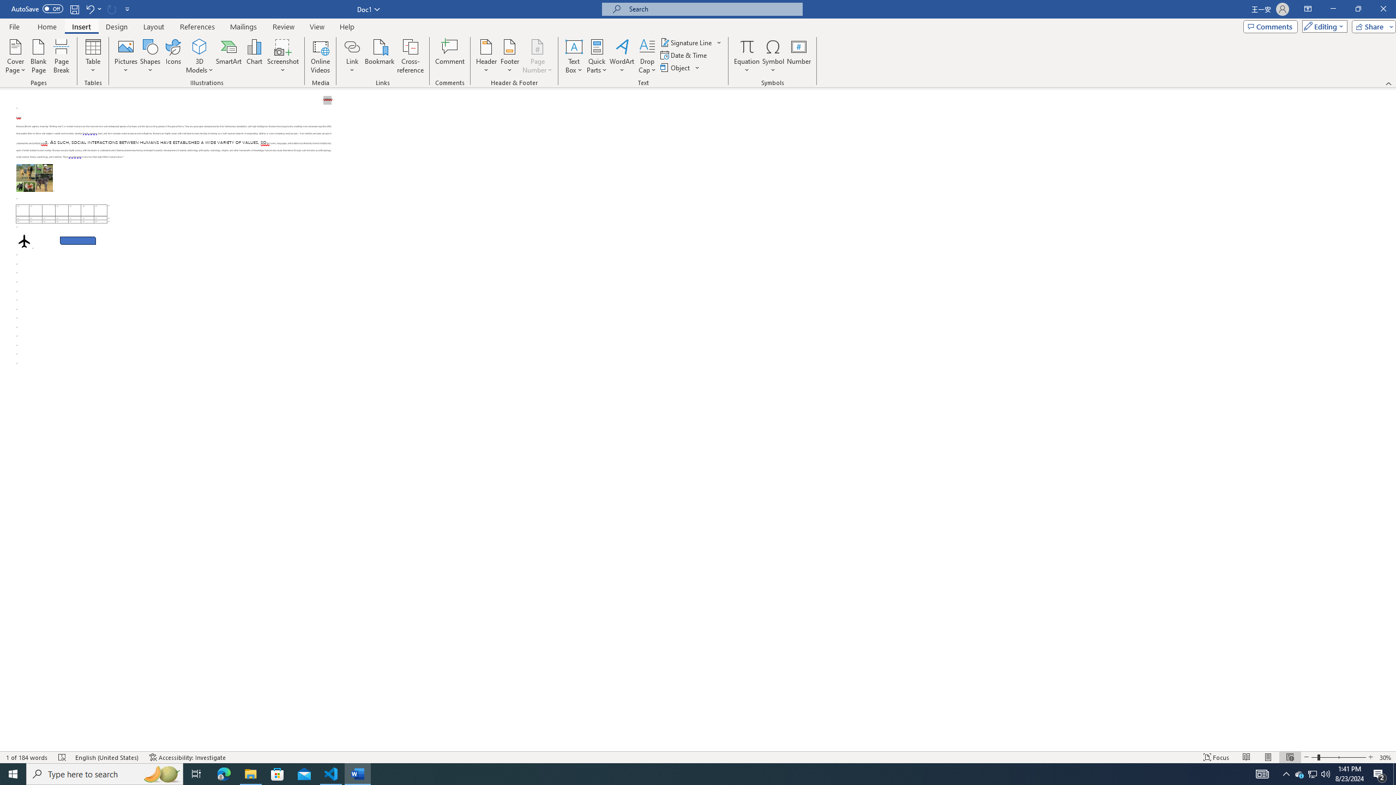 This screenshot has height=785, width=1396. Describe the element at coordinates (1386, 757) in the screenshot. I see `Zoom 30%` at that location.